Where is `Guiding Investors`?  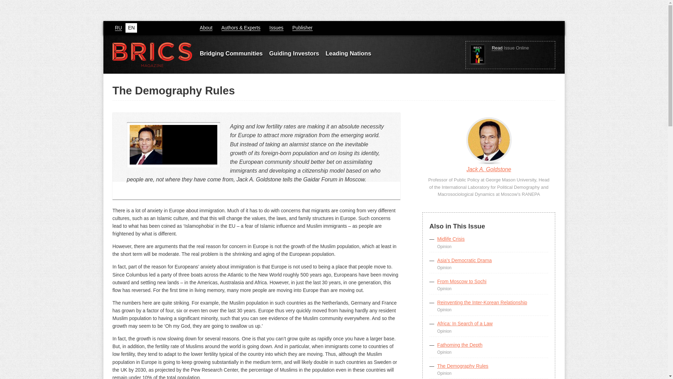
Guiding Investors is located at coordinates (294, 53).